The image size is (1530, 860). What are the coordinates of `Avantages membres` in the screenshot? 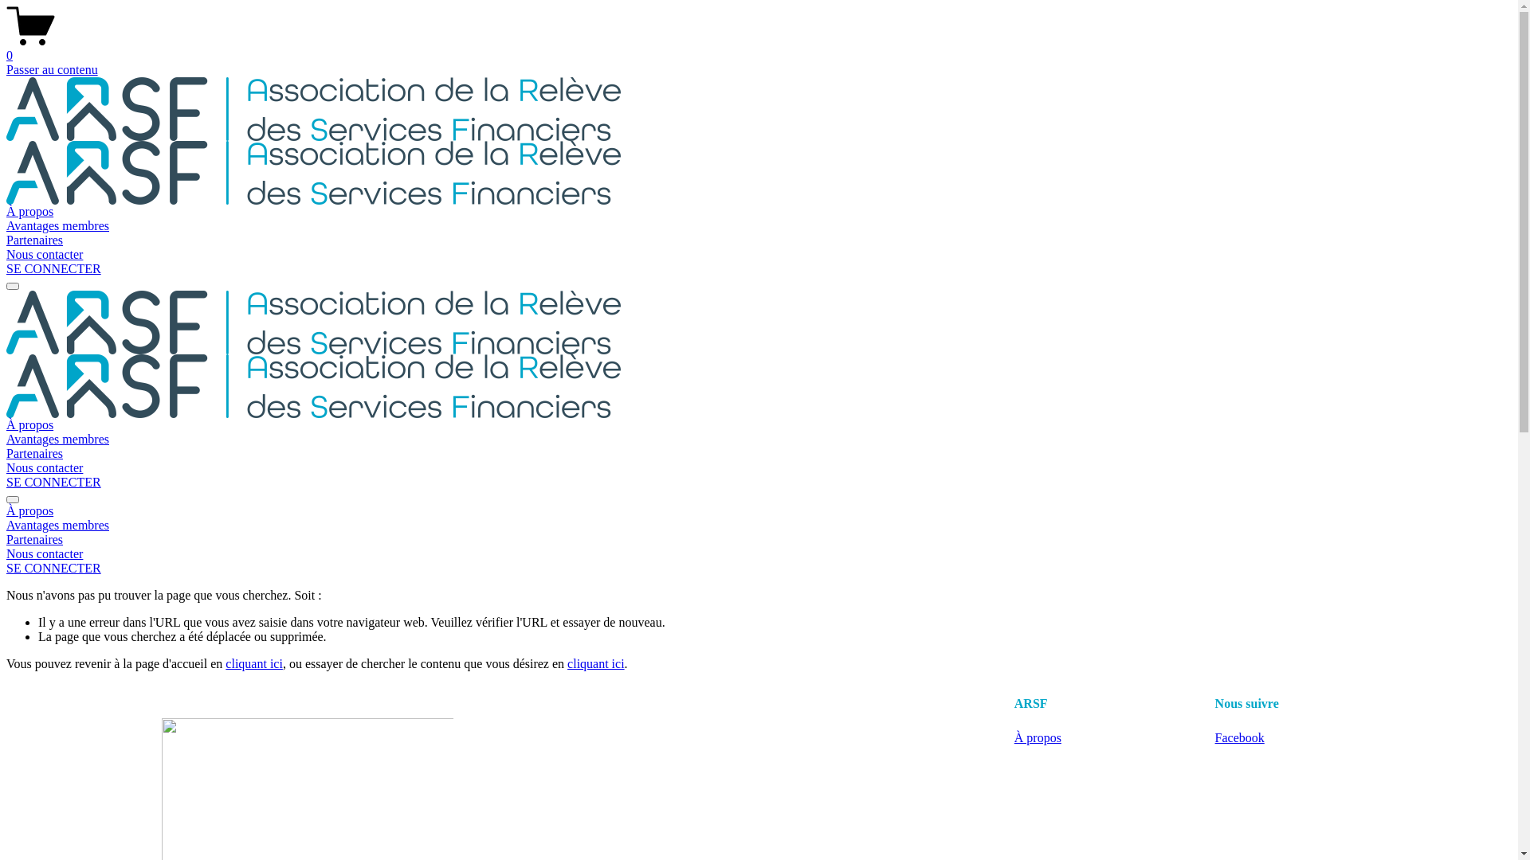 It's located at (57, 440).